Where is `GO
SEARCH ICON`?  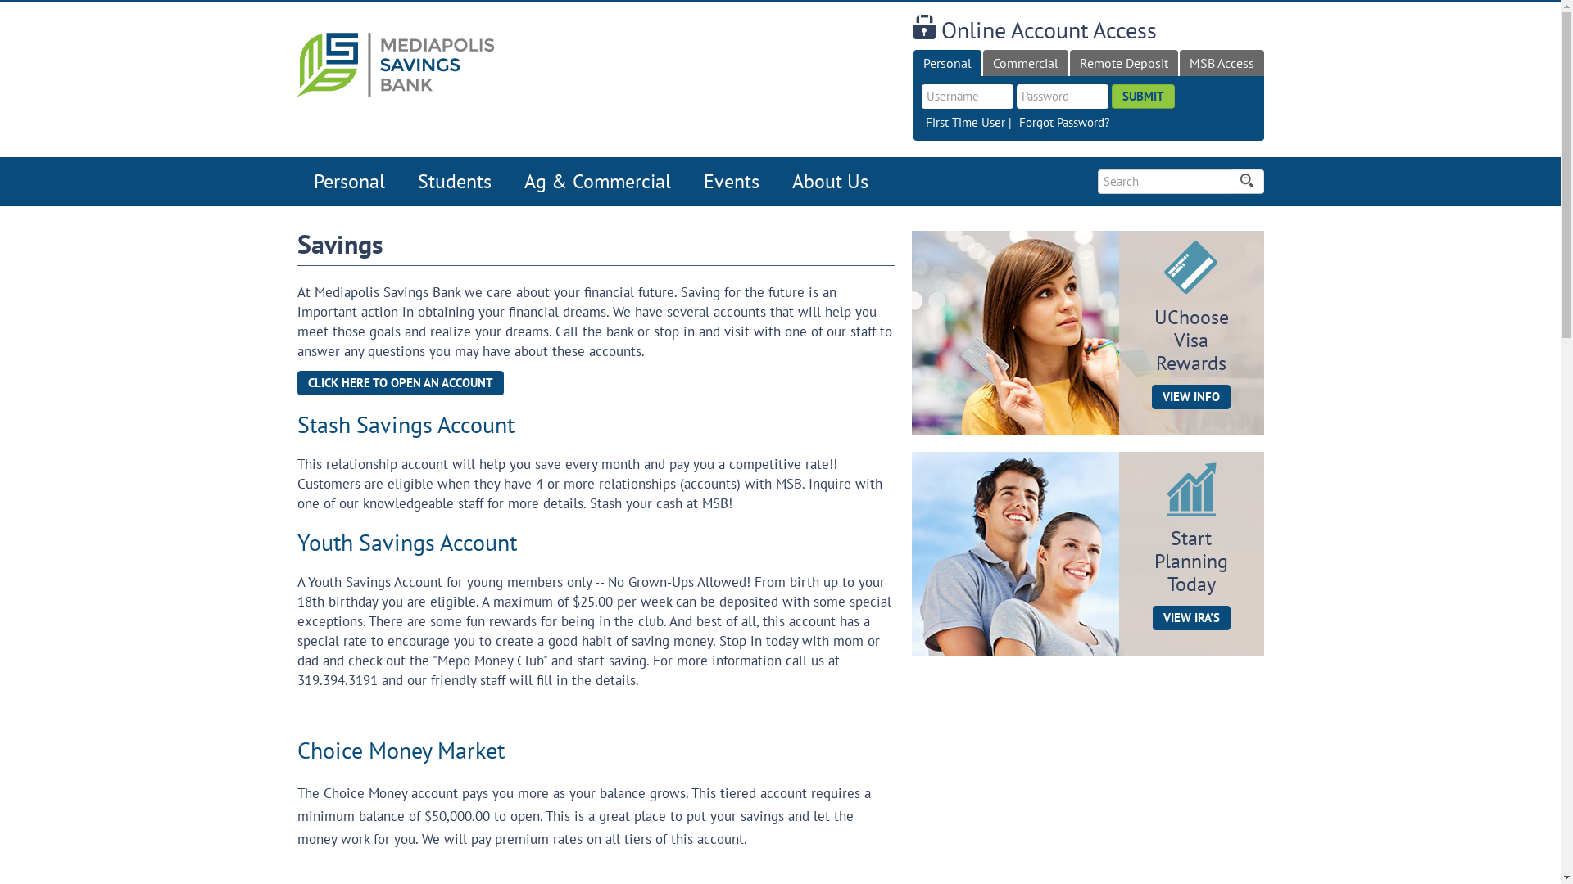
GO
SEARCH ICON is located at coordinates (1247, 182).